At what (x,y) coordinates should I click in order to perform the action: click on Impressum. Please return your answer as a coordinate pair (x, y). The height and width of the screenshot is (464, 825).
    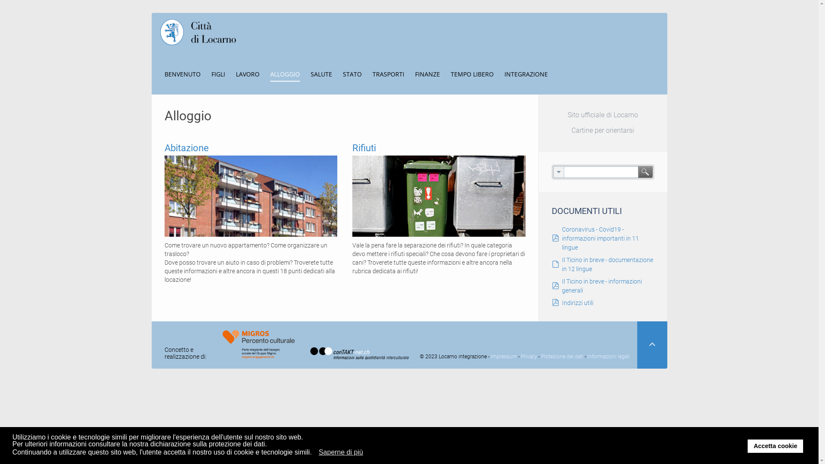
    Looking at the image, I should click on (504, 357).